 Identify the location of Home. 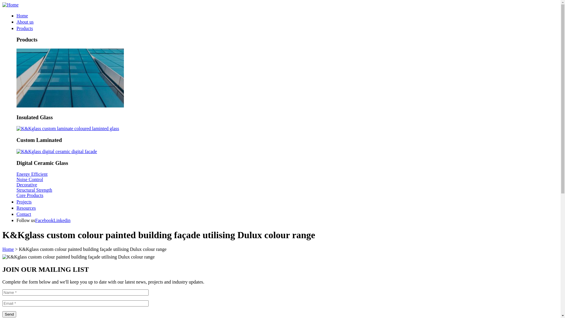
(22, 16).